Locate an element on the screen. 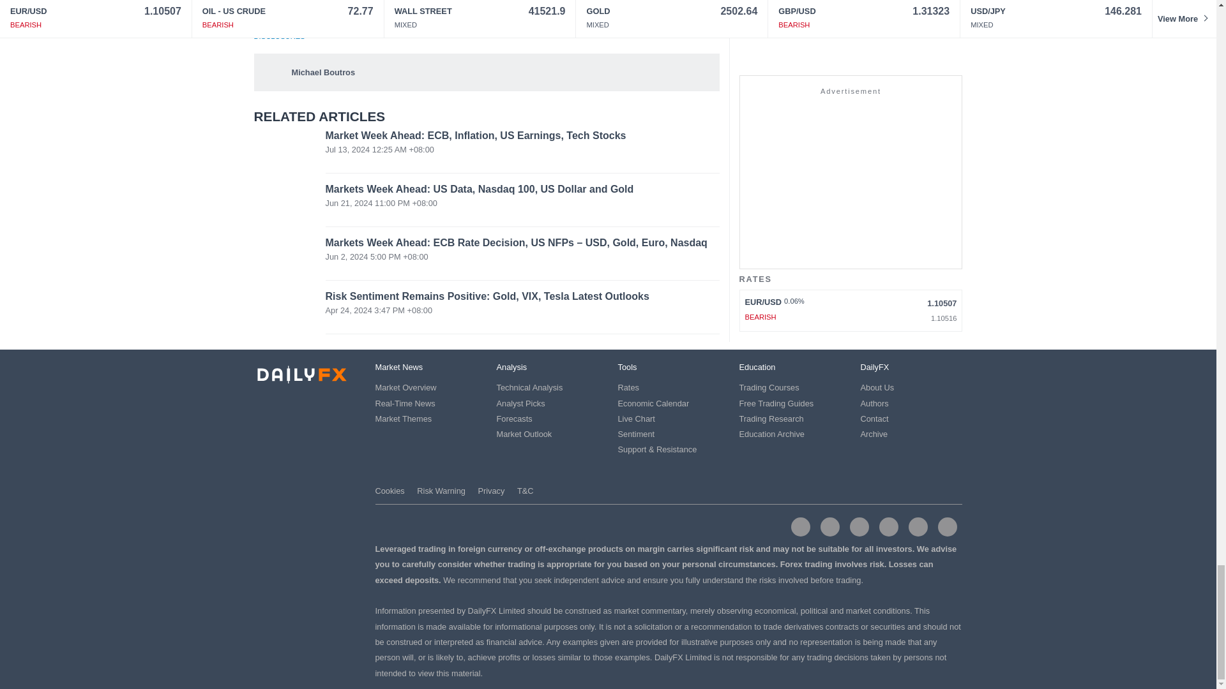 The width and height of the screenshot is (1226, 689). Market Overview is located at coordinates (405, 387).